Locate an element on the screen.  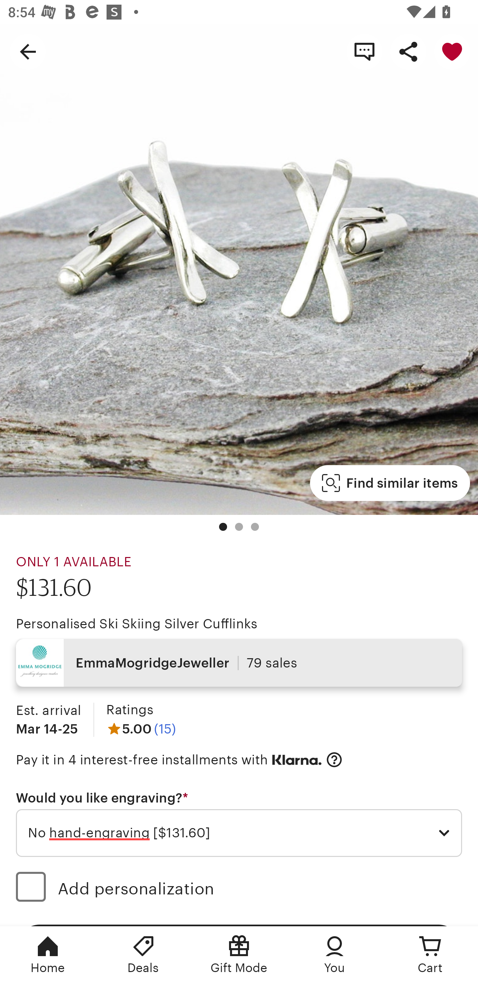
Gift Mode is located at coordinates (239, 954).